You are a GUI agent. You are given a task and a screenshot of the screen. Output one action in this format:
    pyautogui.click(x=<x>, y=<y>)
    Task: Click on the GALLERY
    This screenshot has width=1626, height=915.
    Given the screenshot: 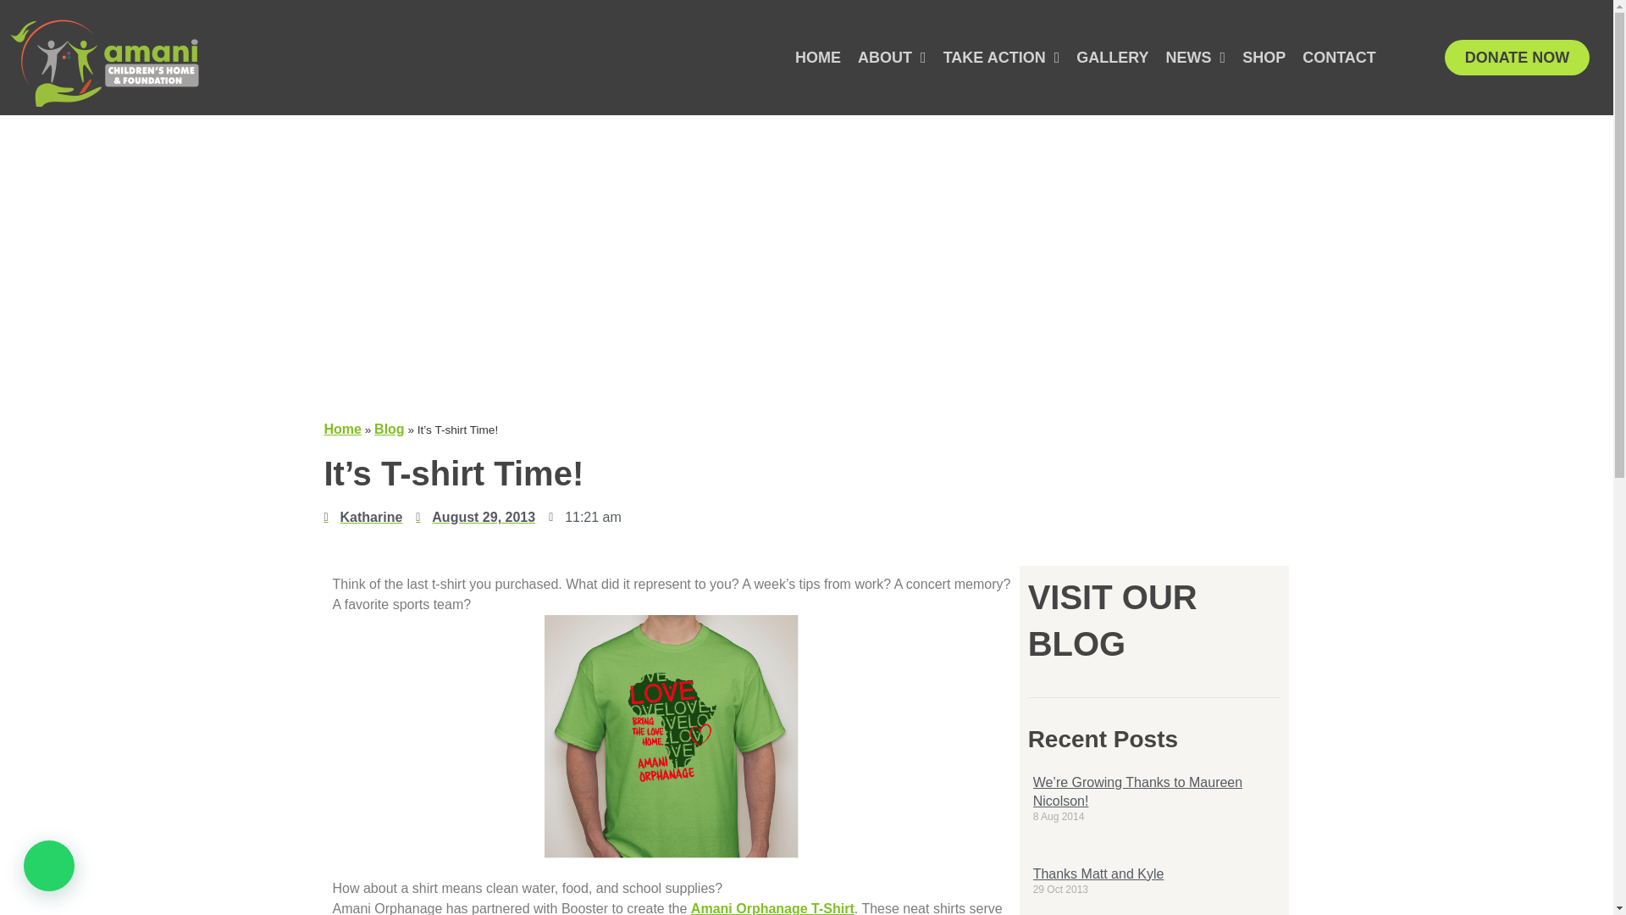 What is the action you would take?
    pyautogui.click(x=1112, y=58)
    